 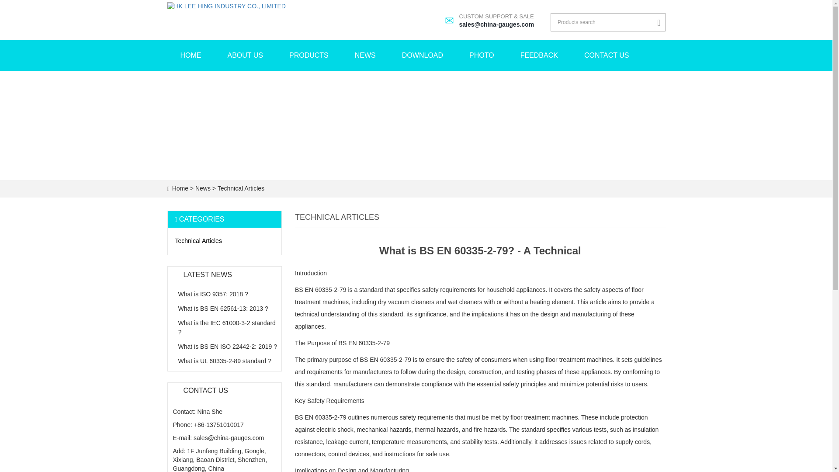 I want to click on CONTACT US, so click(x=539, y=55).